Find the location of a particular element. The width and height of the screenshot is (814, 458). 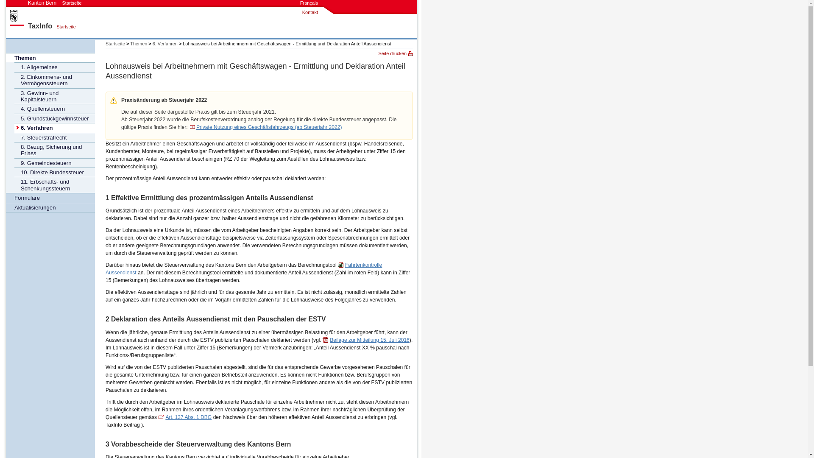

11. Erbschafts- und Schenkungssteuern is located at coordinates (55, 185).